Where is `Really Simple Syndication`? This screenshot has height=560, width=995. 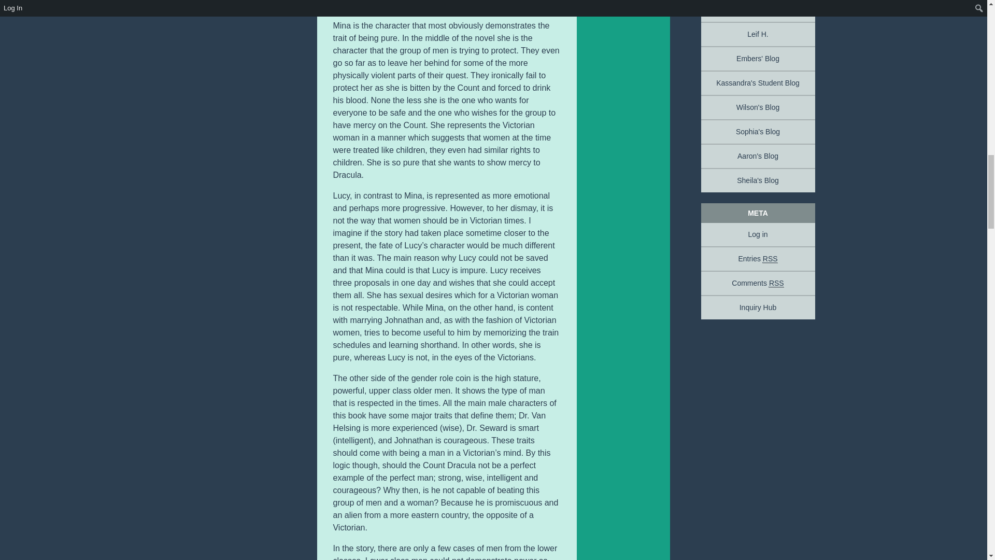 Really Simple Syndication is located at coordinates (776, 283).